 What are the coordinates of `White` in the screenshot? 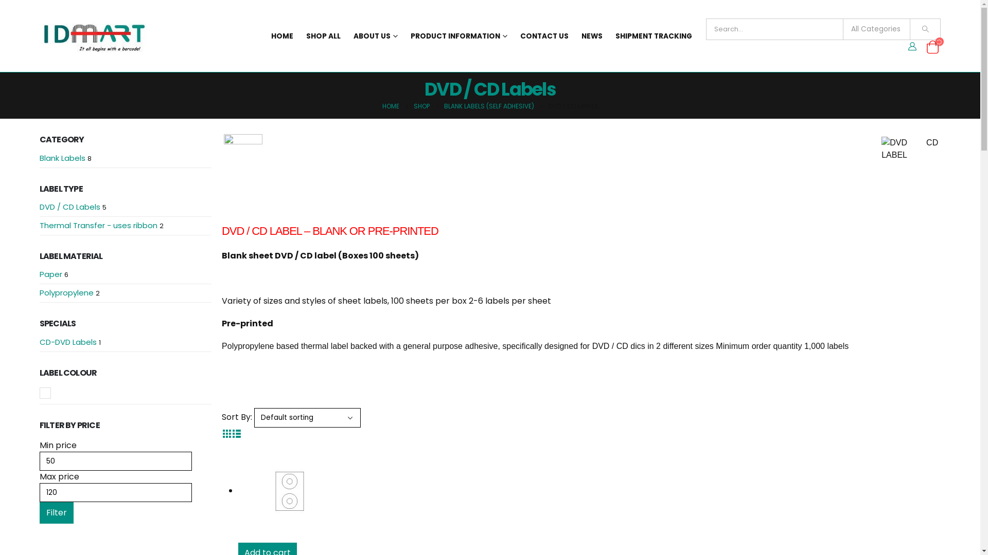 It's located at (45, 393).